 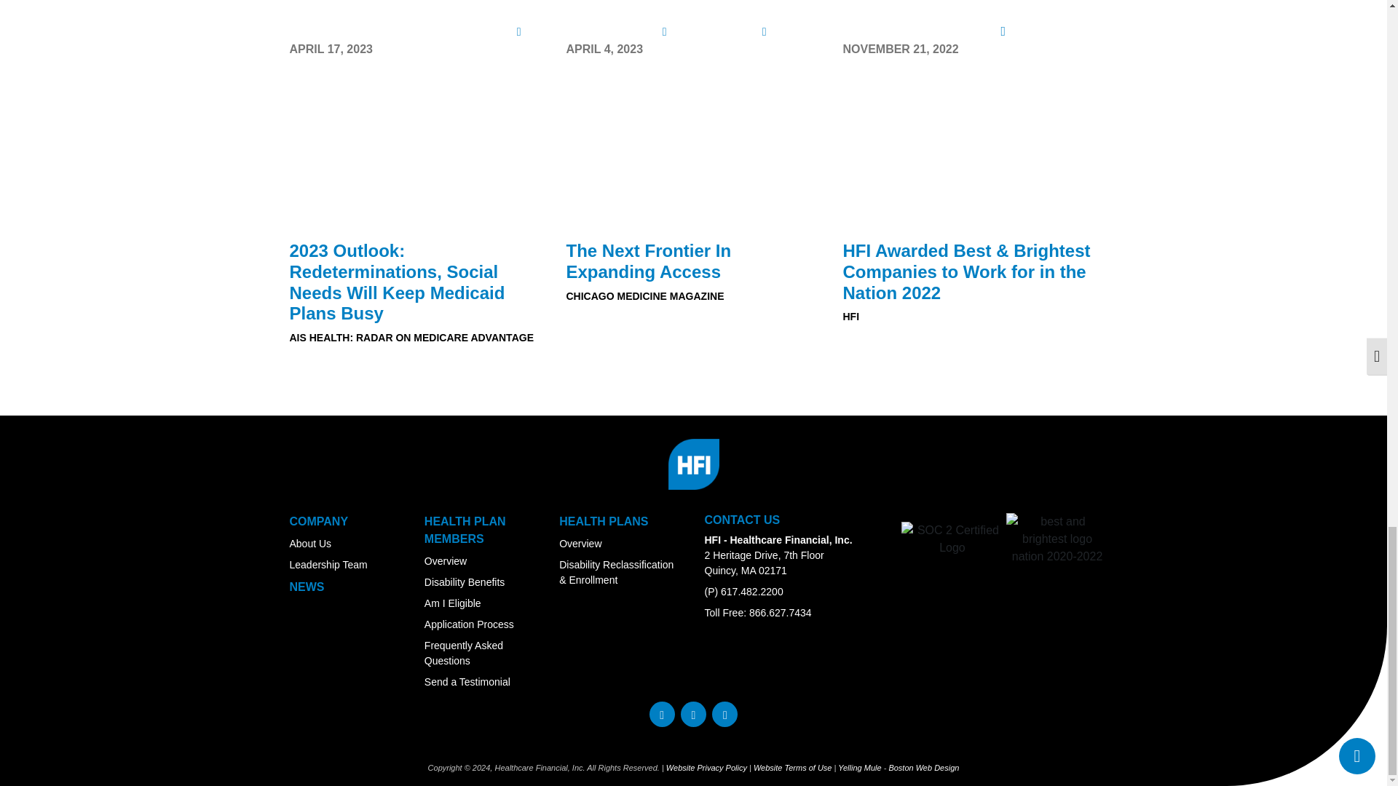 I want to click on Send a Testimonial, so click(x=467, y=681).